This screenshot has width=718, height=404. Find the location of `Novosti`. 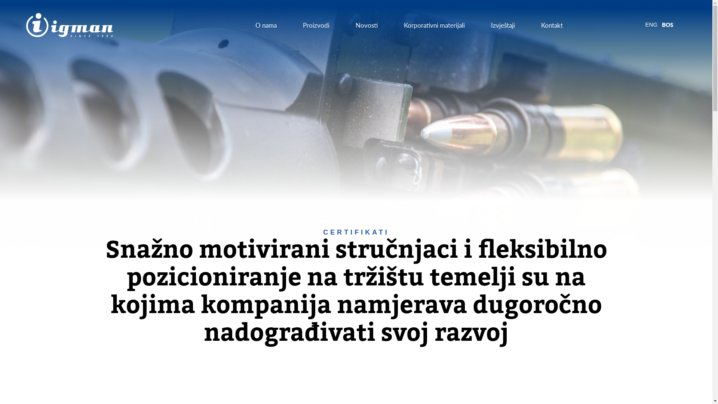

Novosti is located at coordinates (366, 25).